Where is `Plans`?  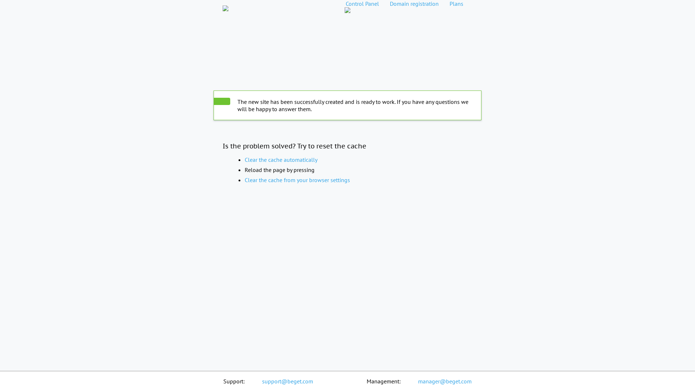 Plans is located at coordinates (456, 4).